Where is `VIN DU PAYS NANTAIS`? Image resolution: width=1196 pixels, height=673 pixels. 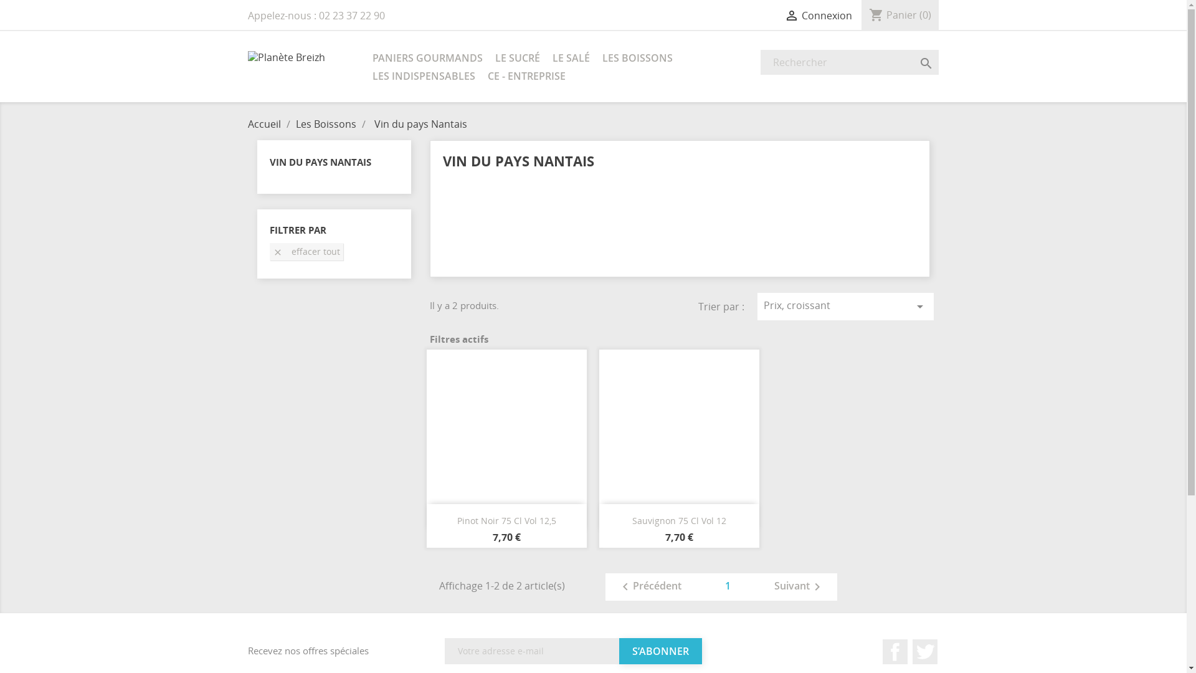 VIN DU PAYS NANTAIS is located at coordinates (320, 162).